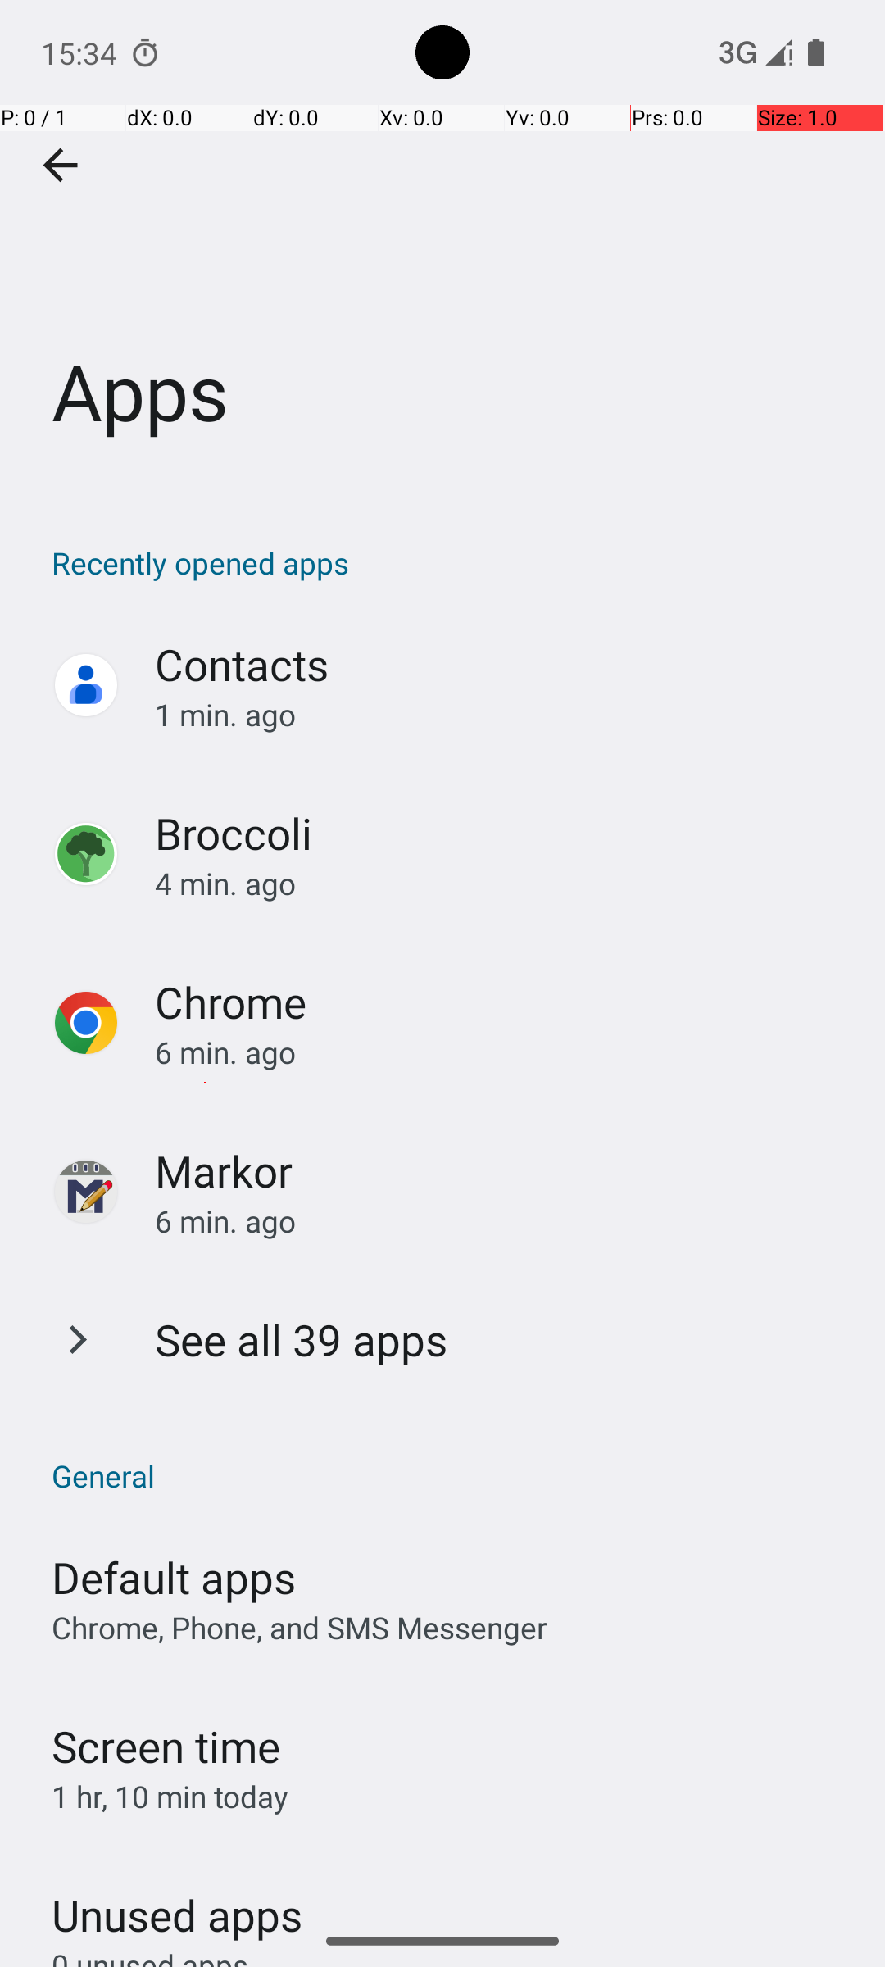 The height and width of the screenshot is (1967, 885). Describe the element at coordinates (170, 1797) in the screenshot. I see `1 hr, 10 min today` at that location.